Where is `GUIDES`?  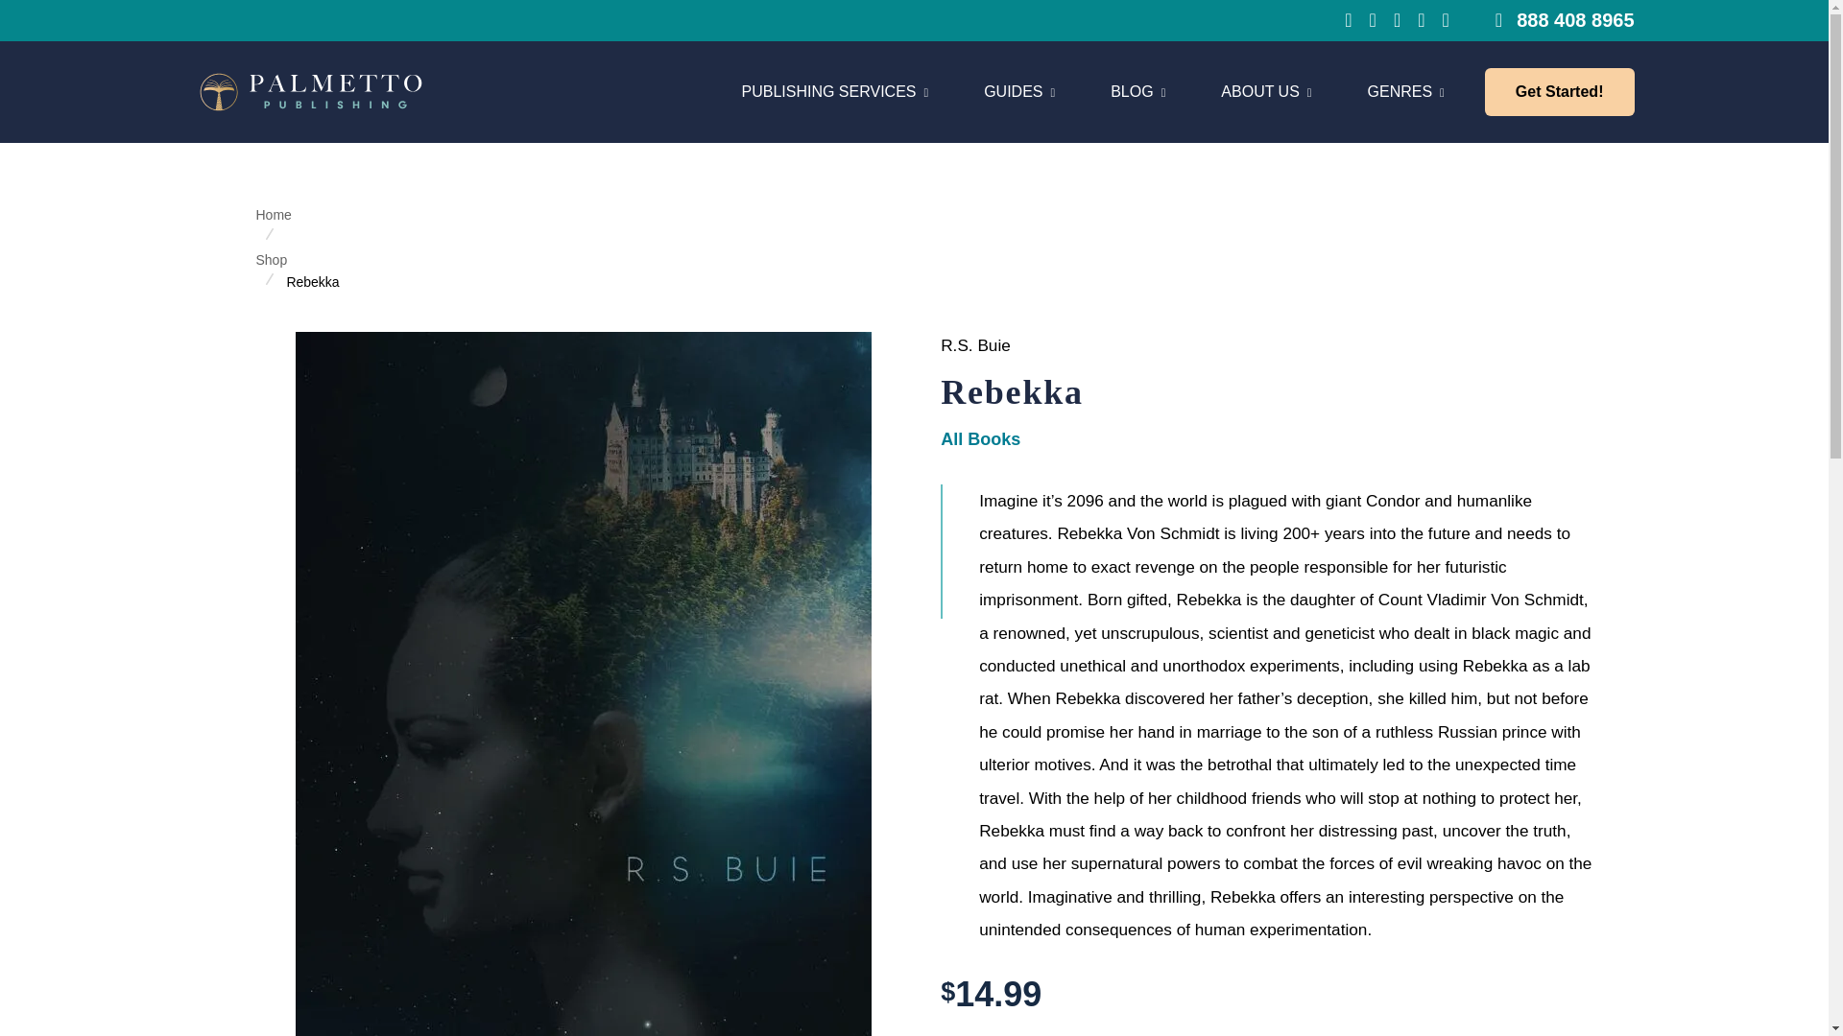 GUIDES is located at coordinates (1137, 92).